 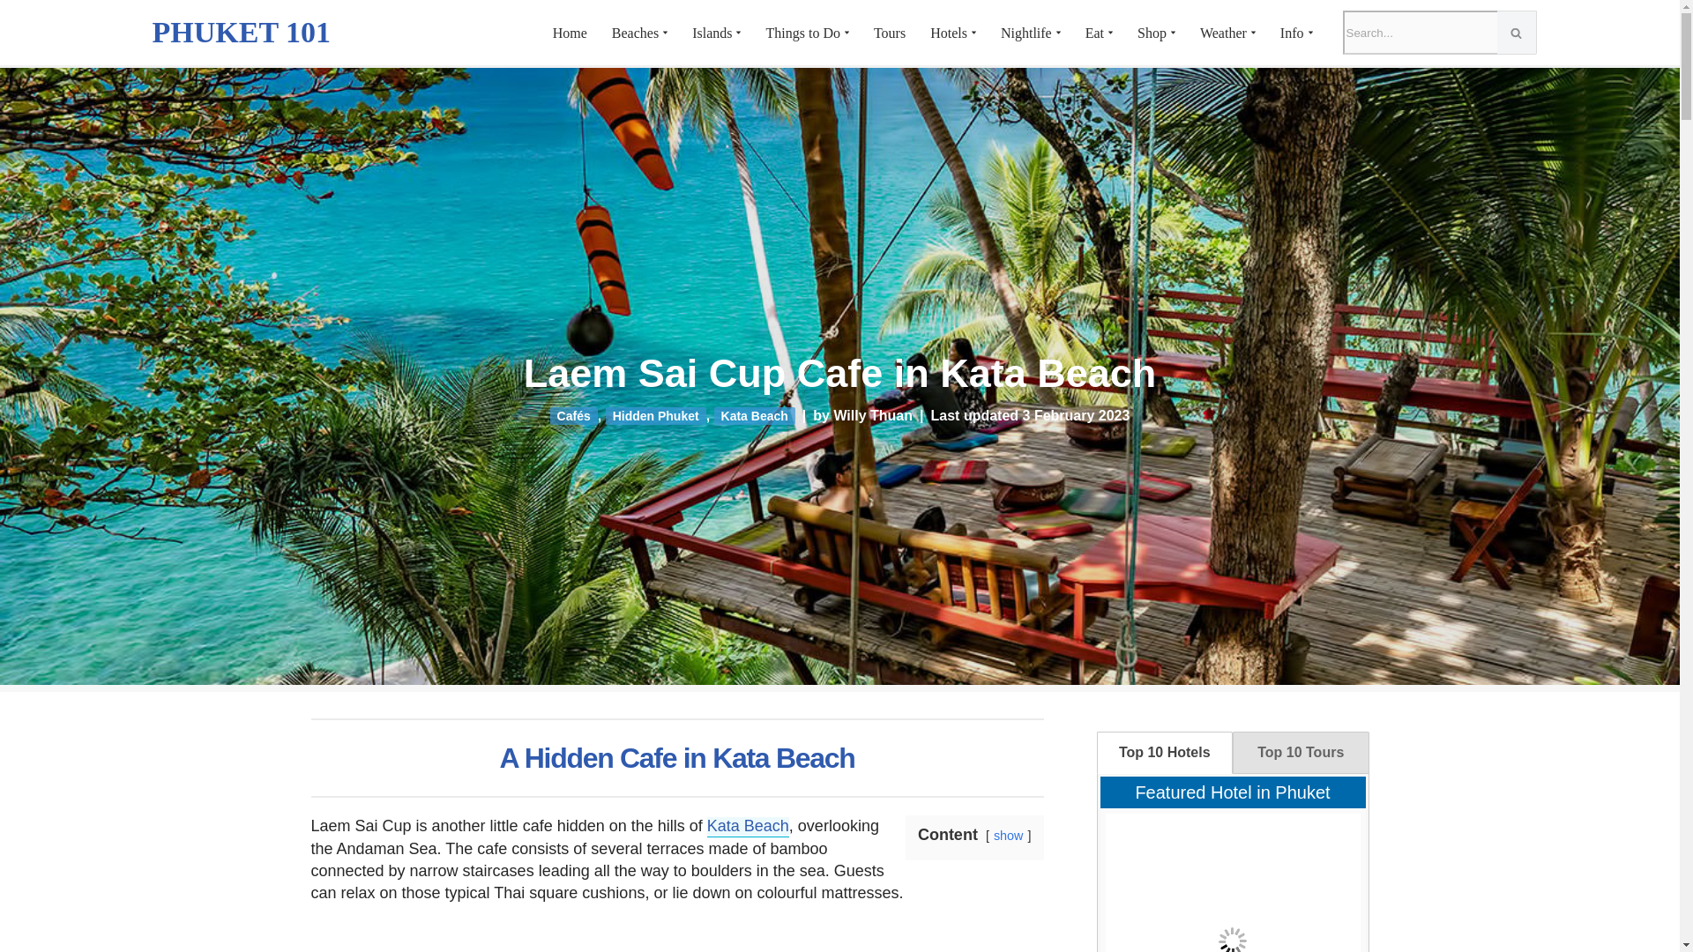 What do you see at coordinates (675, 941) in the screenshot?
I see `Laem Sai Cup Cafe in Kata Beach 1` at bounding box center [675, 941].